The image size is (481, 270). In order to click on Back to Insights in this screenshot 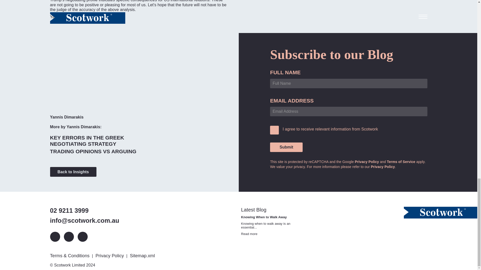, I will do `click(73, 172)`.